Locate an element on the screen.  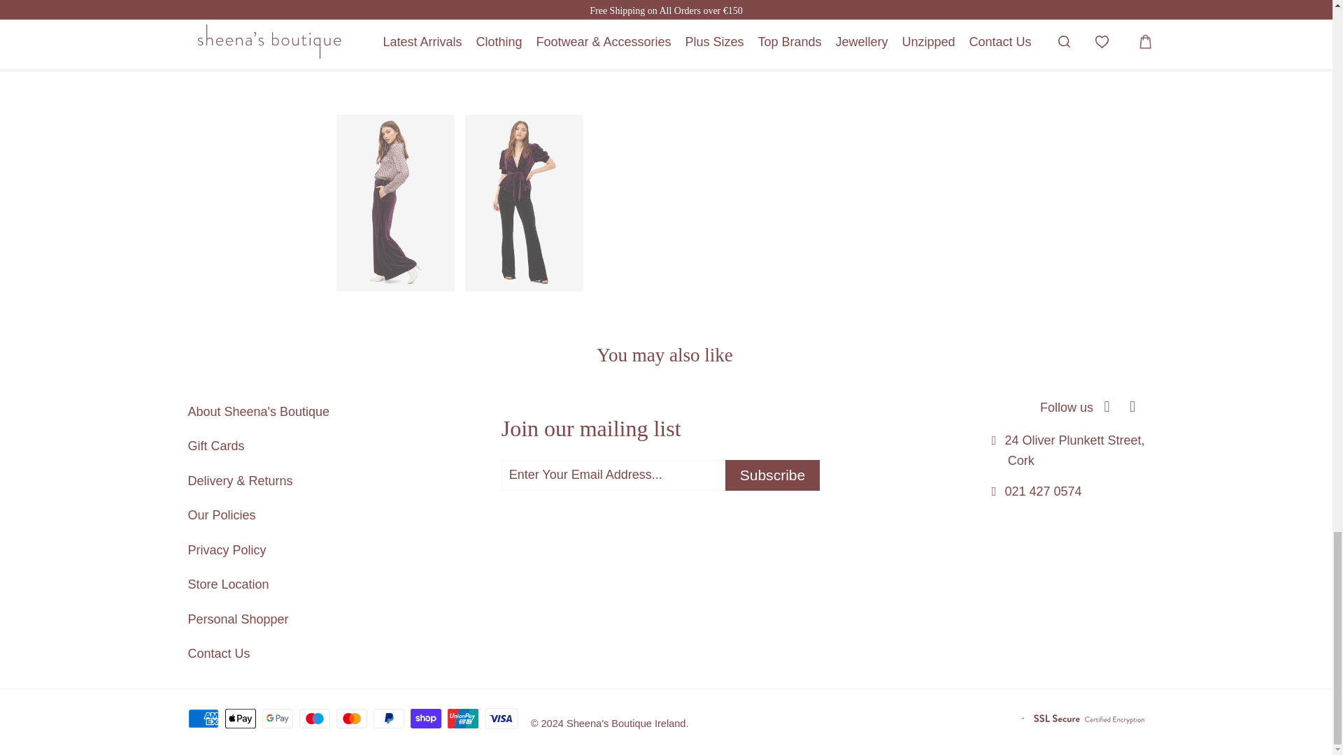
Maestro is located at coordinates (316, 719).